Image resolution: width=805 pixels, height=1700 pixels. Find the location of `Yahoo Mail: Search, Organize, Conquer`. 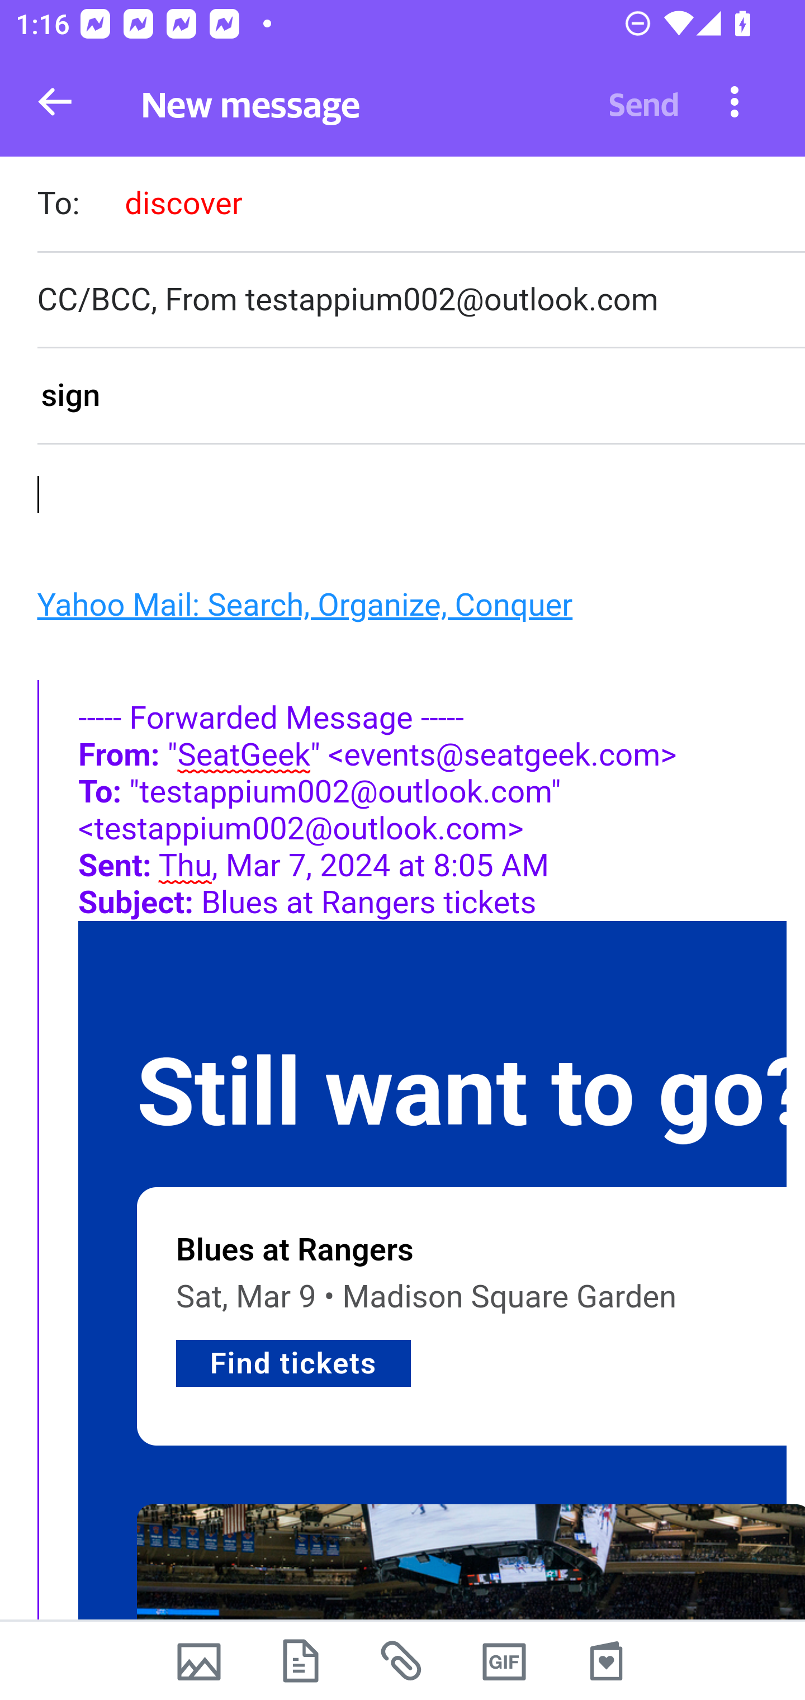

Yahoo Mail: Search, Organize, Conquer is located at coordinates (304, 604).